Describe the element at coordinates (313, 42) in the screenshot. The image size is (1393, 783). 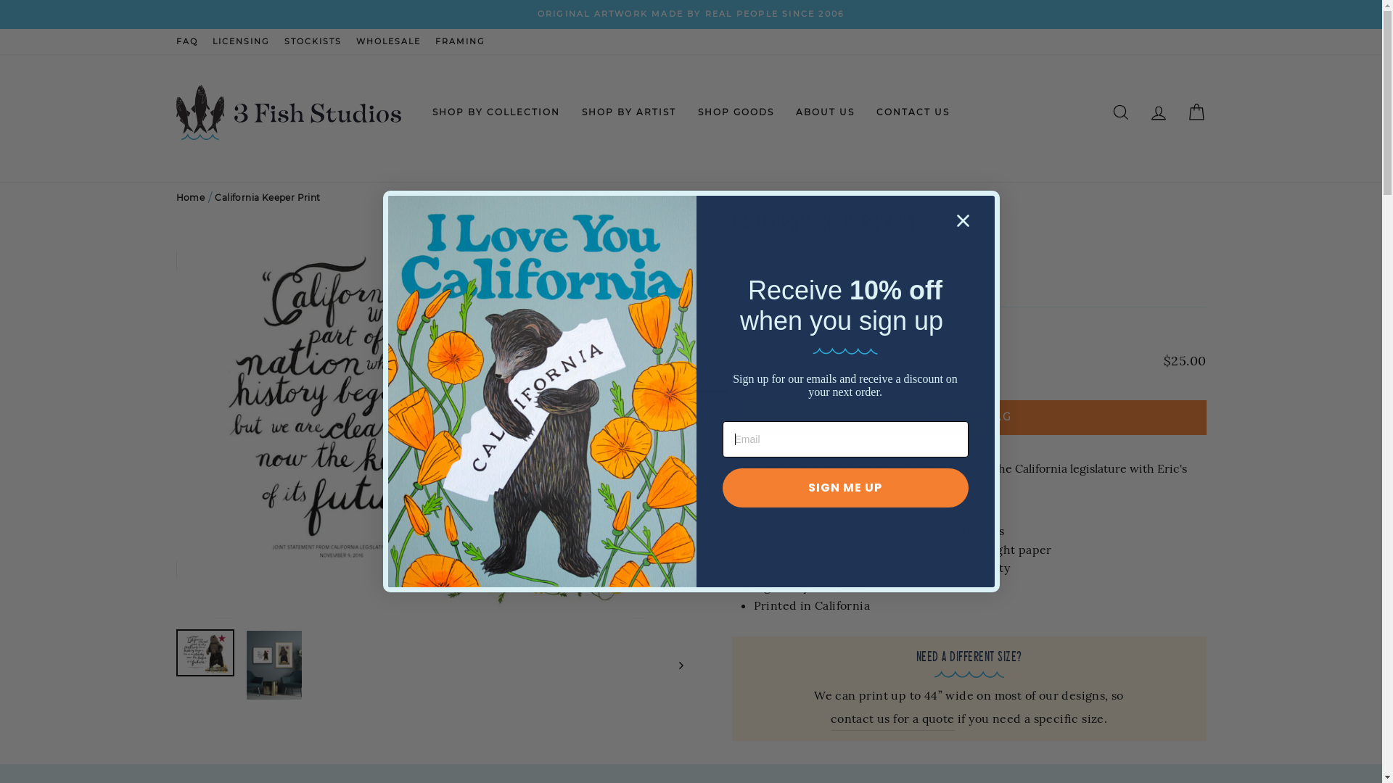
I see `STOCKISTS` at that location.